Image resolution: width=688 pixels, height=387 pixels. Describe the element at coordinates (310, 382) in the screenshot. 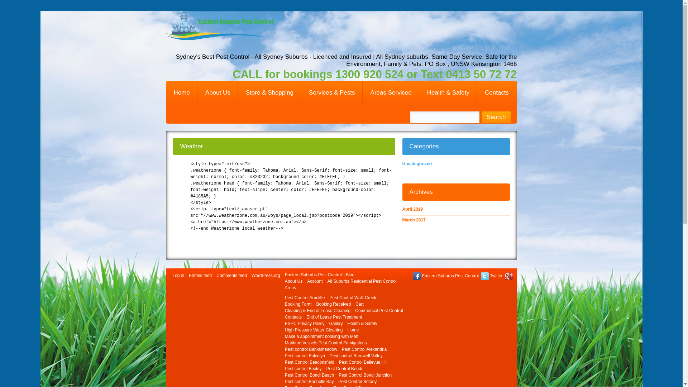

I see `Pest control Bonnells Bay` at that location.